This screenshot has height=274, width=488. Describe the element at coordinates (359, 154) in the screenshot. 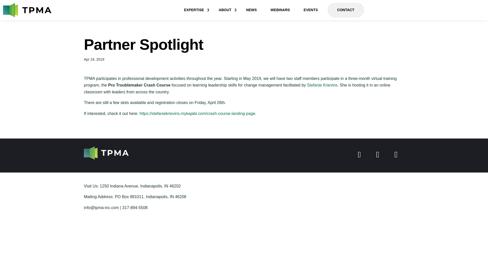

I see `Follow on Facebook` at that location.